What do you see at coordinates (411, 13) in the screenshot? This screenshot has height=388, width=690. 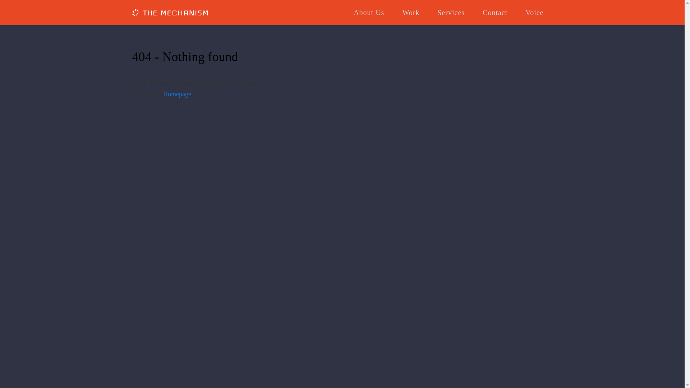 I see `Work` at bounding box center [411, 13].